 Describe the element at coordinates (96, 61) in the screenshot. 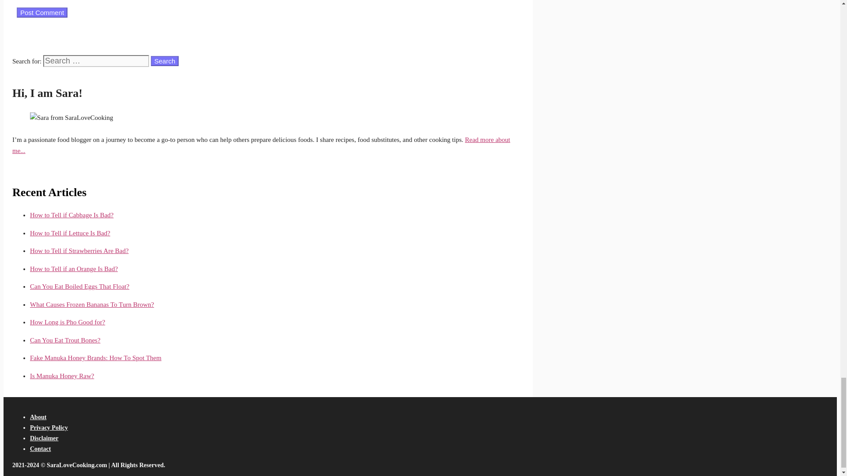

I see `Search for:` at that location.